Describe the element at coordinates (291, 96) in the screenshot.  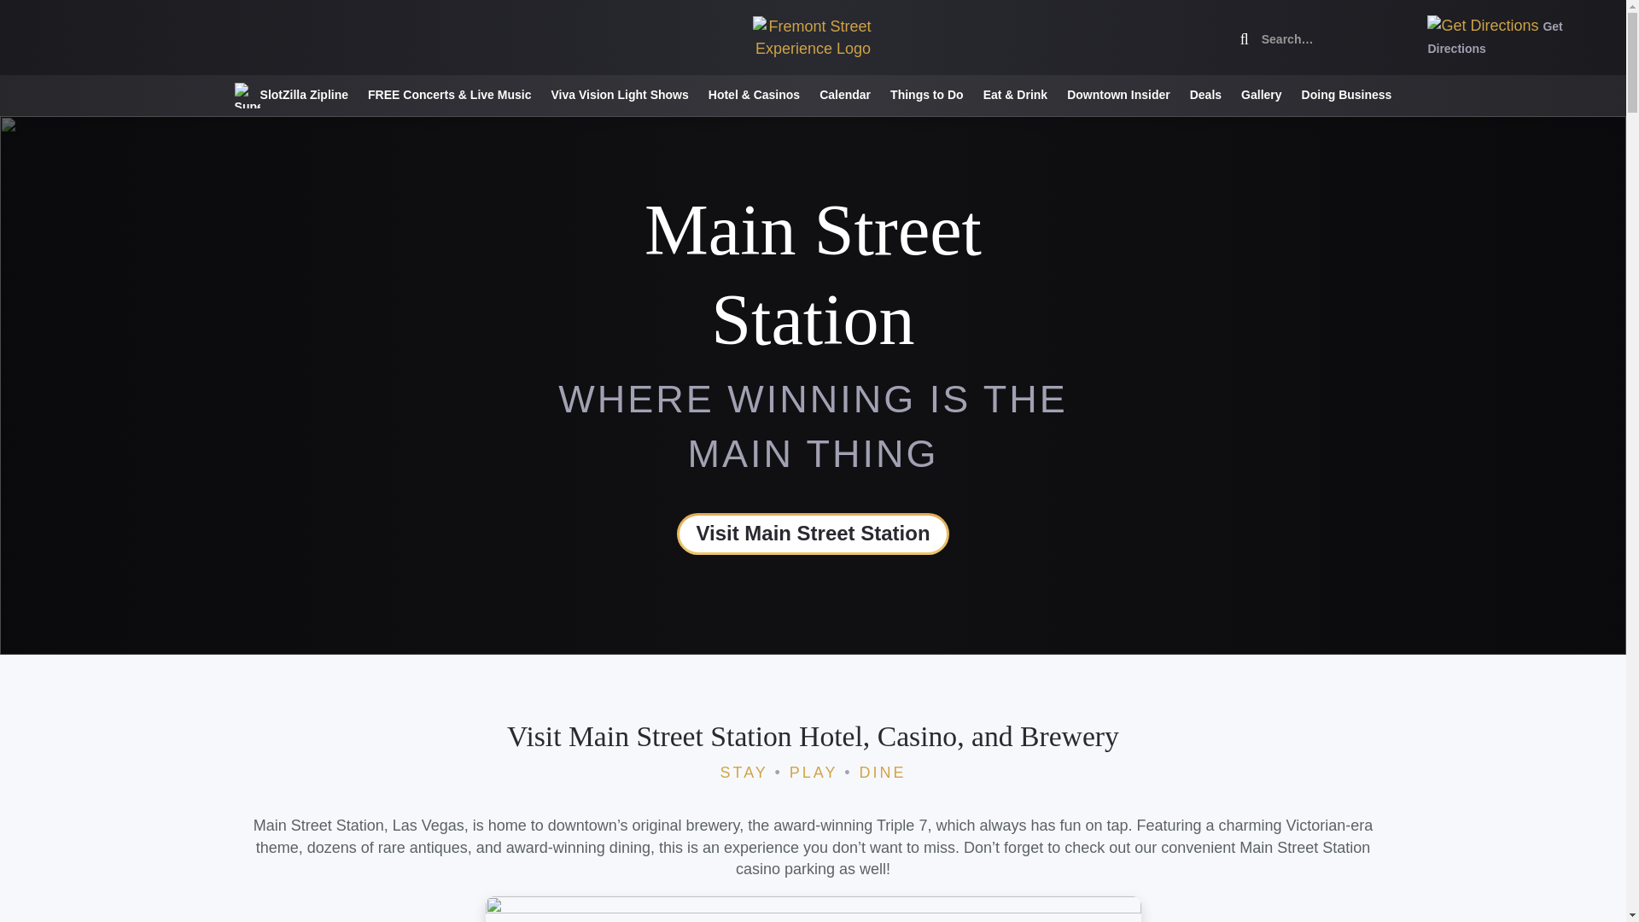
I see `SlotZilla Zipline` at that location.